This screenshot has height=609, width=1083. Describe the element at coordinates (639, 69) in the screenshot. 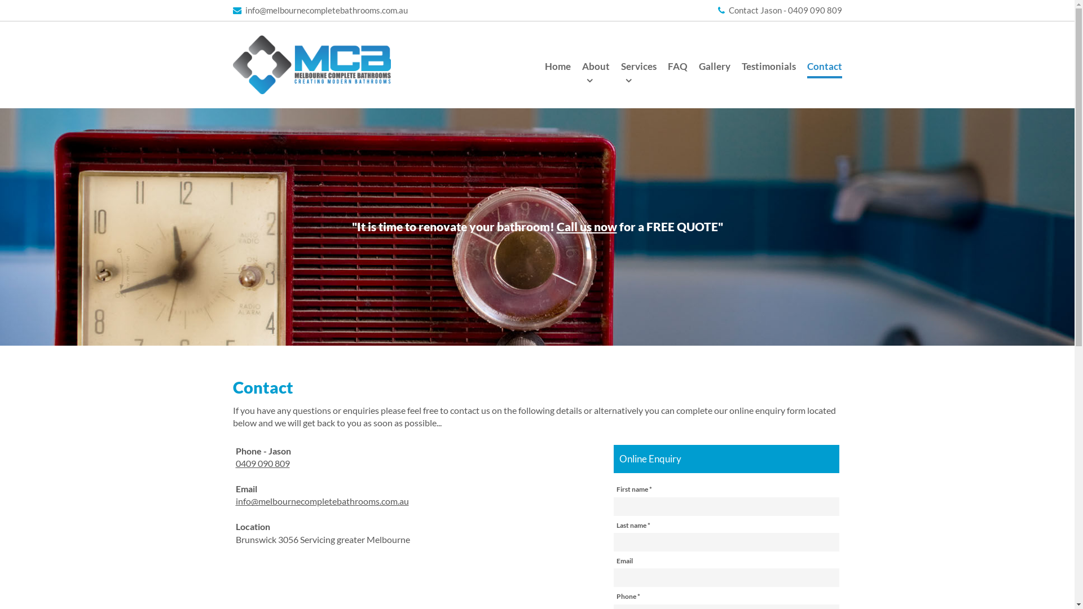

I see `Services` at that location.